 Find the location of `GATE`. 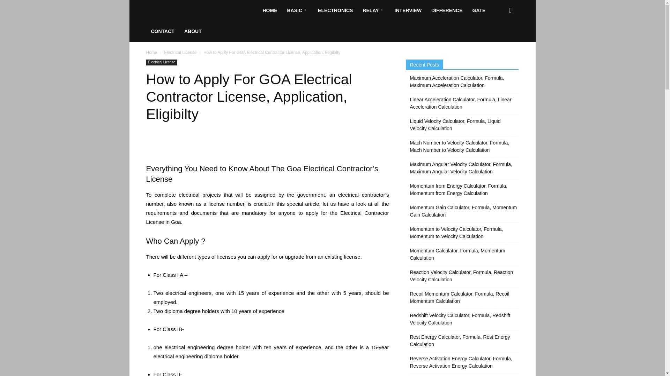

GATE is located at coordinates (479, 10).